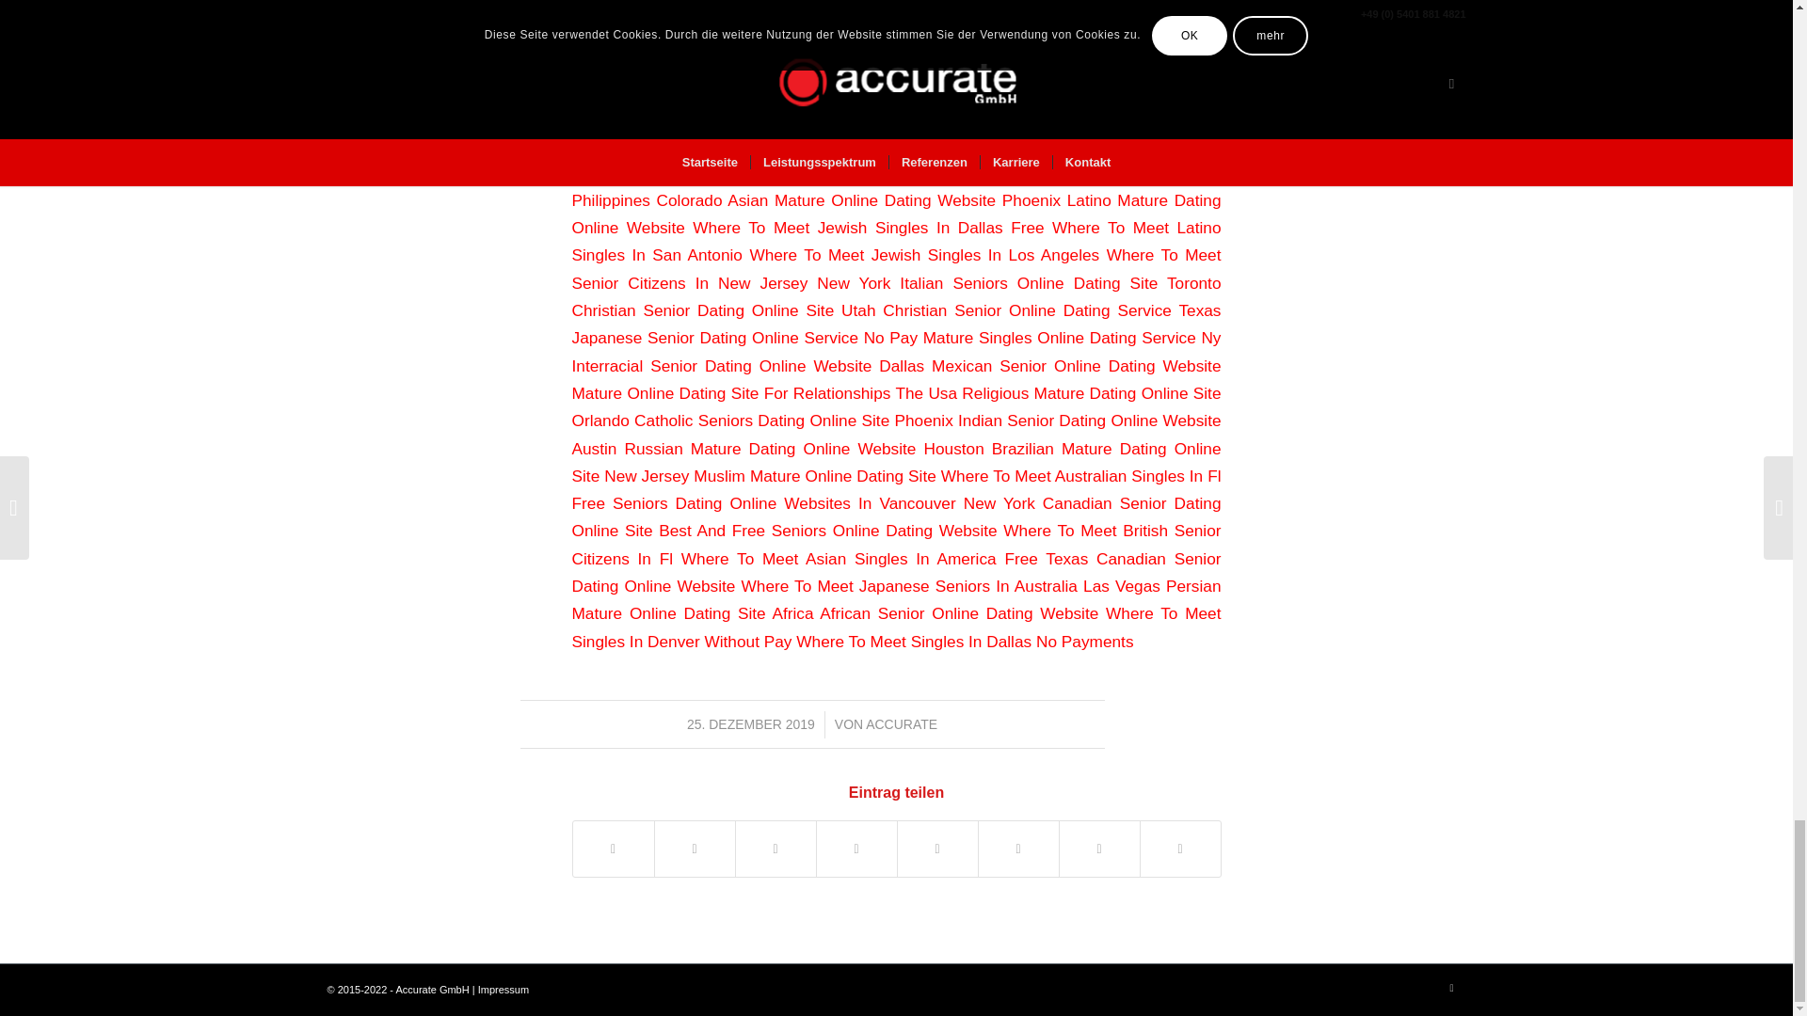  Describe the element at coordinates (1058, 420) in the screenshot. I see `Phoenix Indian Senior Dating Online Website` at that location.